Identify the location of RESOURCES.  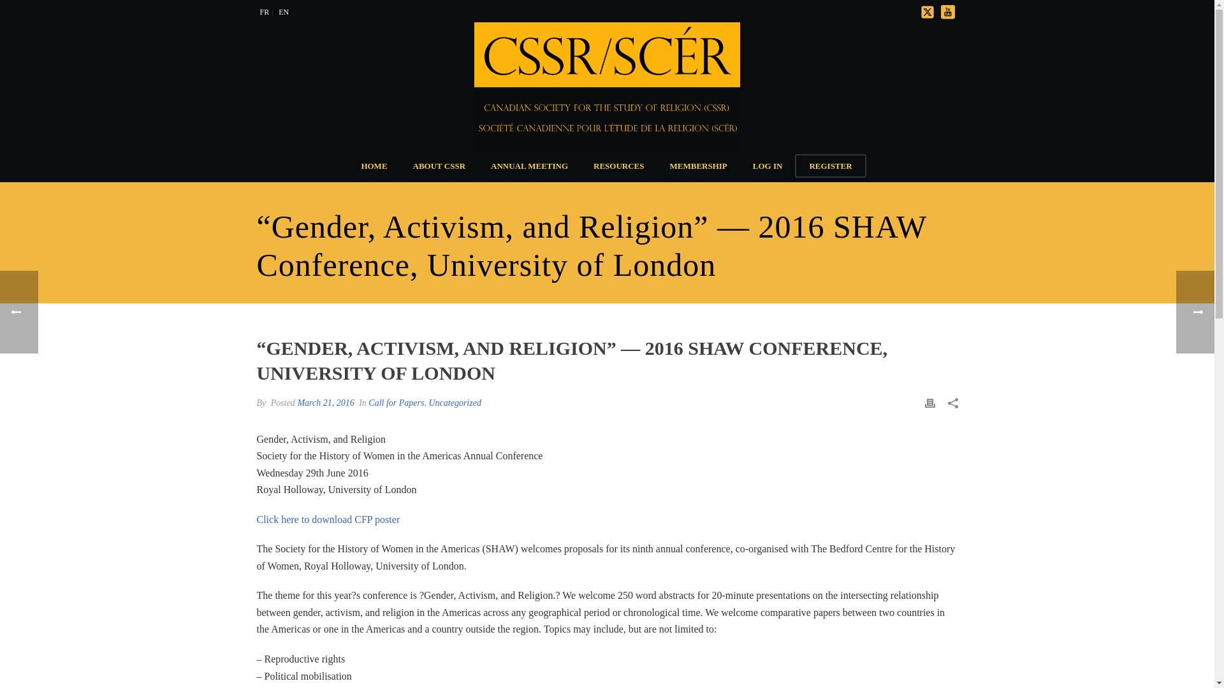
(618, 166).